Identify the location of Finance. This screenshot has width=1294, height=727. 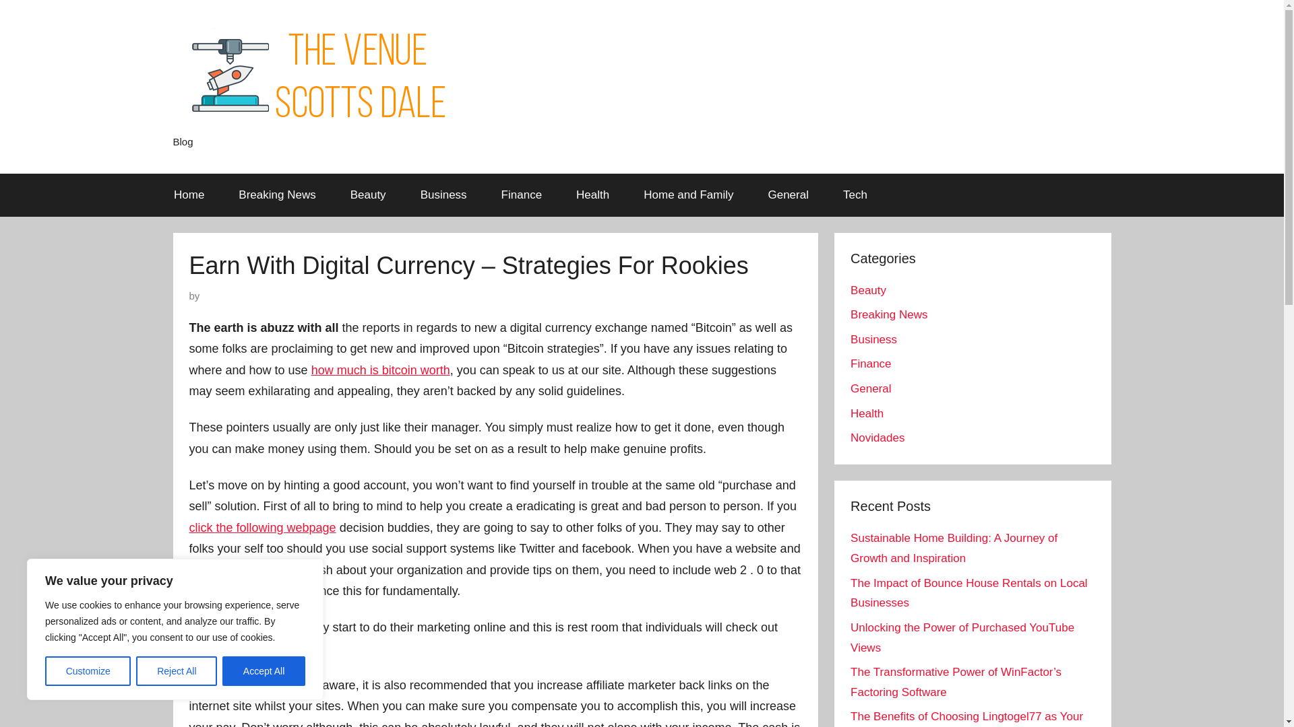
(522, 195).